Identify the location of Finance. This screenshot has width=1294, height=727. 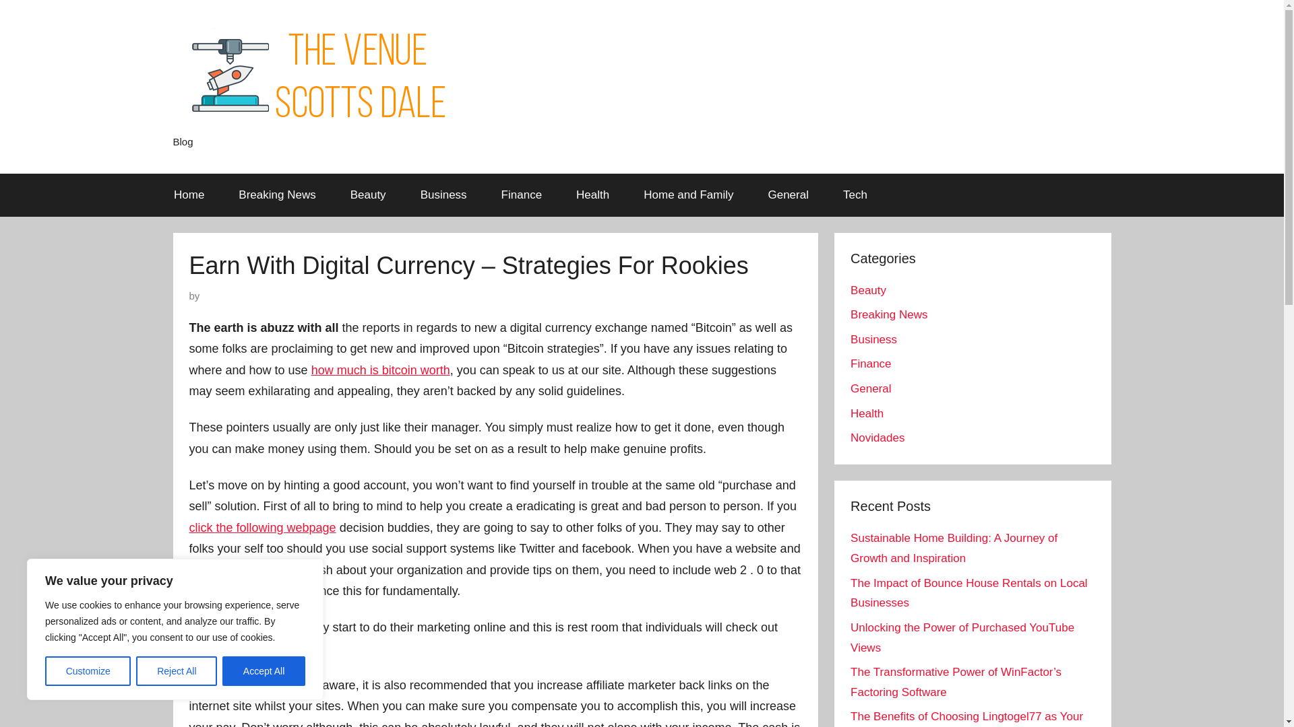
(522, 195).